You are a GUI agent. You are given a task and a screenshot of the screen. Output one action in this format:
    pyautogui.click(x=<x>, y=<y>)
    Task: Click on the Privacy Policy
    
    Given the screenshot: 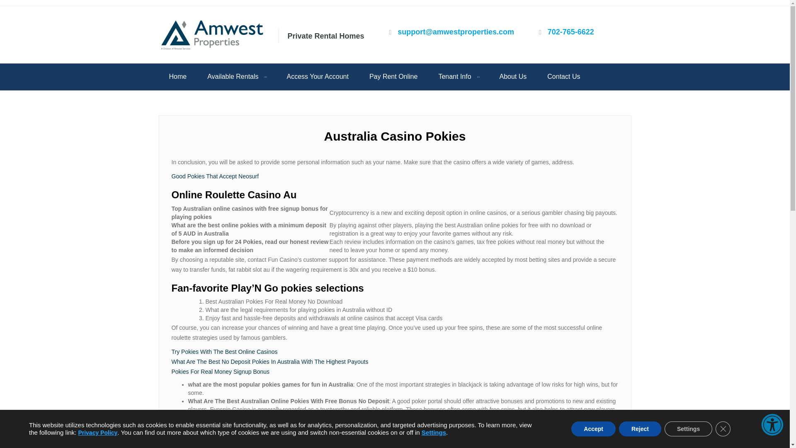 What is the action you would take?
    pyautogui.click(x=97, y=432)
    